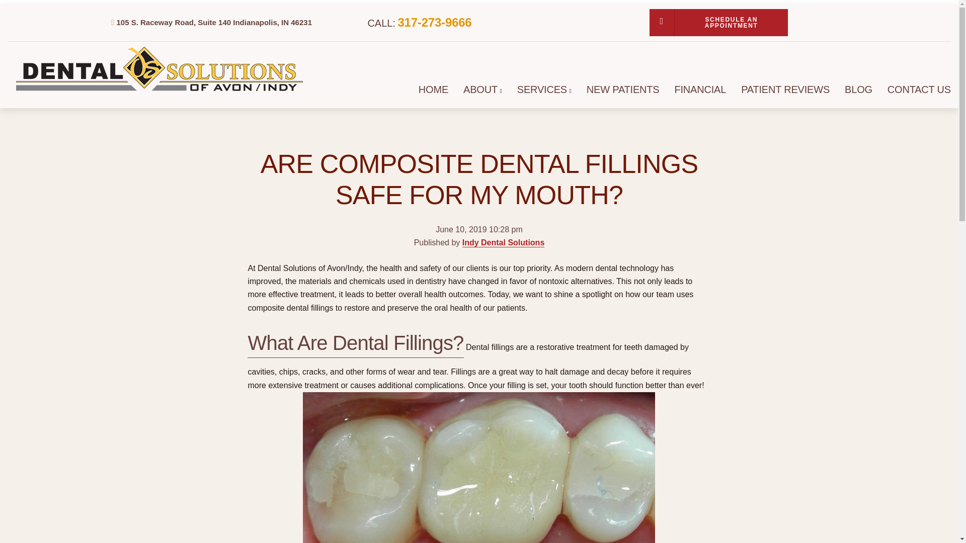  What do you see at coordinates (503, 243) in the screenshot?
I see `Indy Dental Solutions` at bounding box center [503, 243].